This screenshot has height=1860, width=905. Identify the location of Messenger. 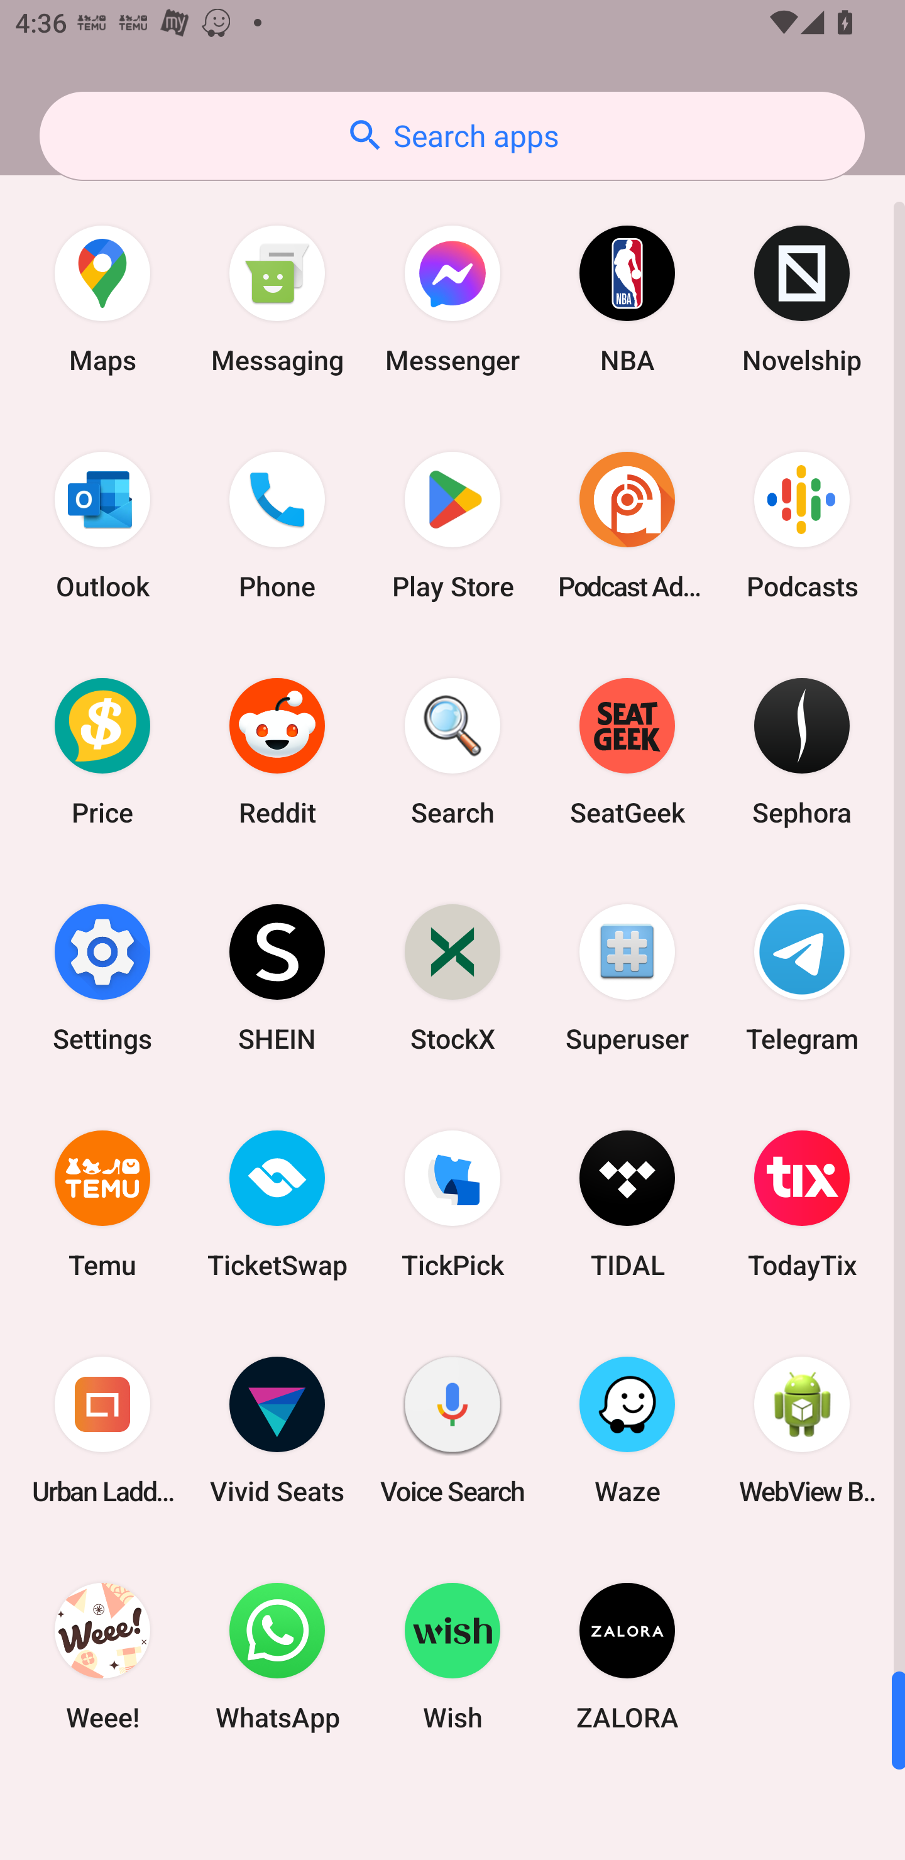
(452, 299).